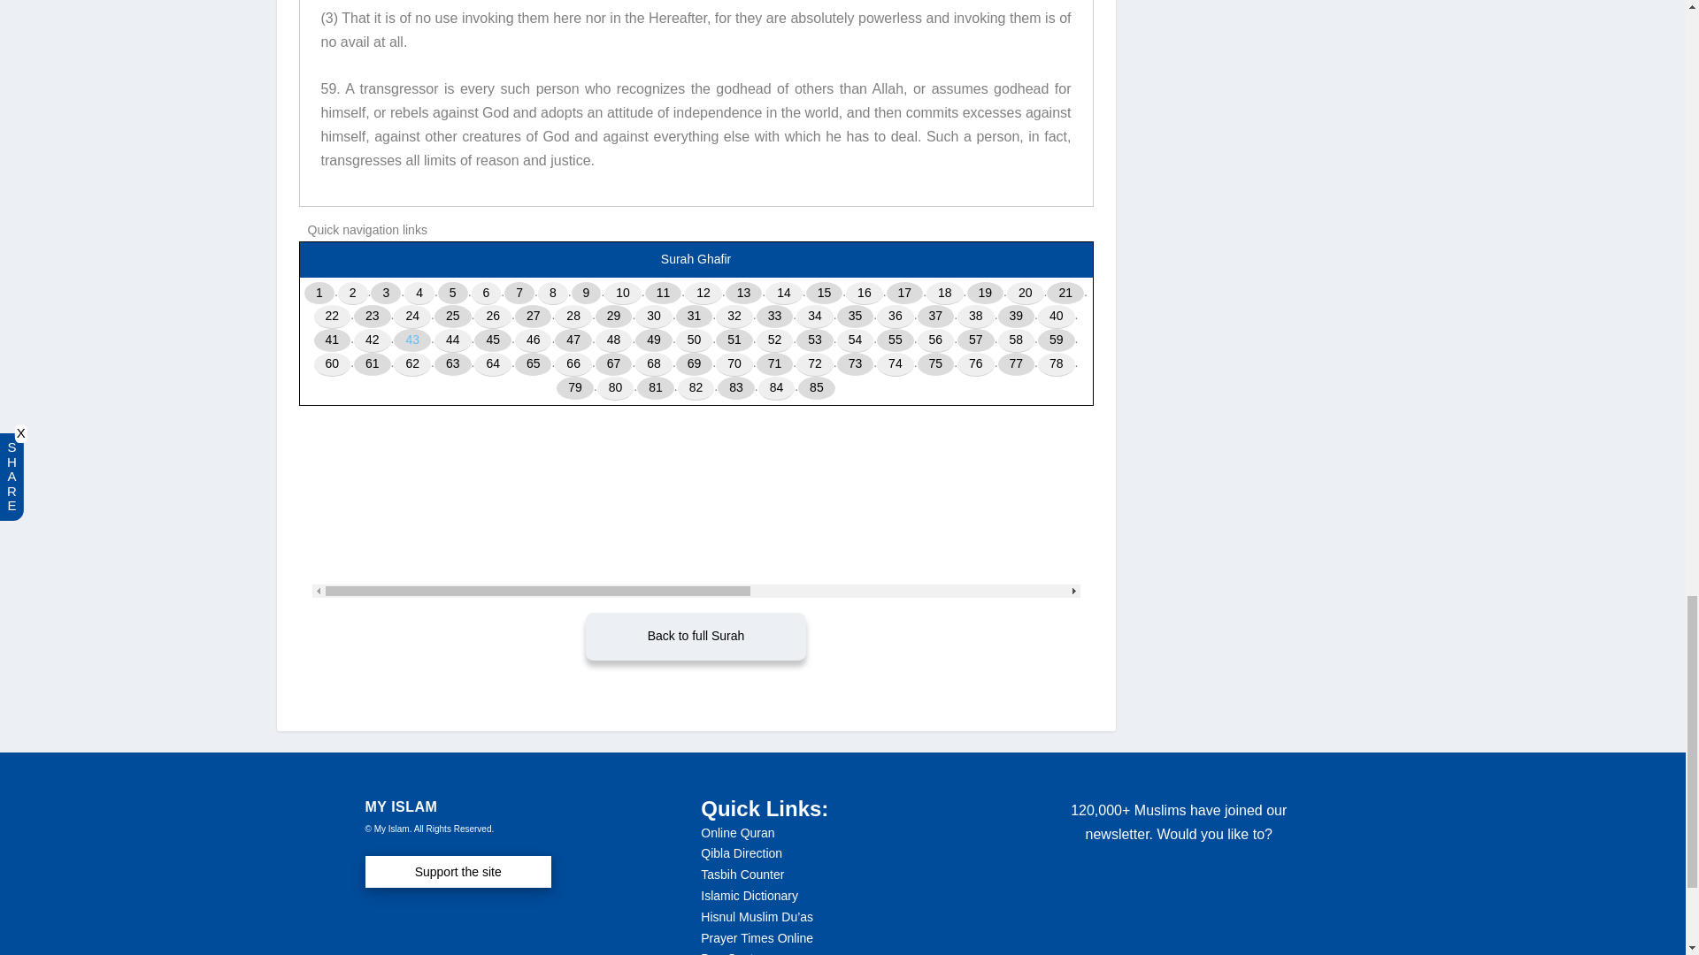  Describe the element at coordinates (419, 294) in the screenshot. I see `4` at that location.